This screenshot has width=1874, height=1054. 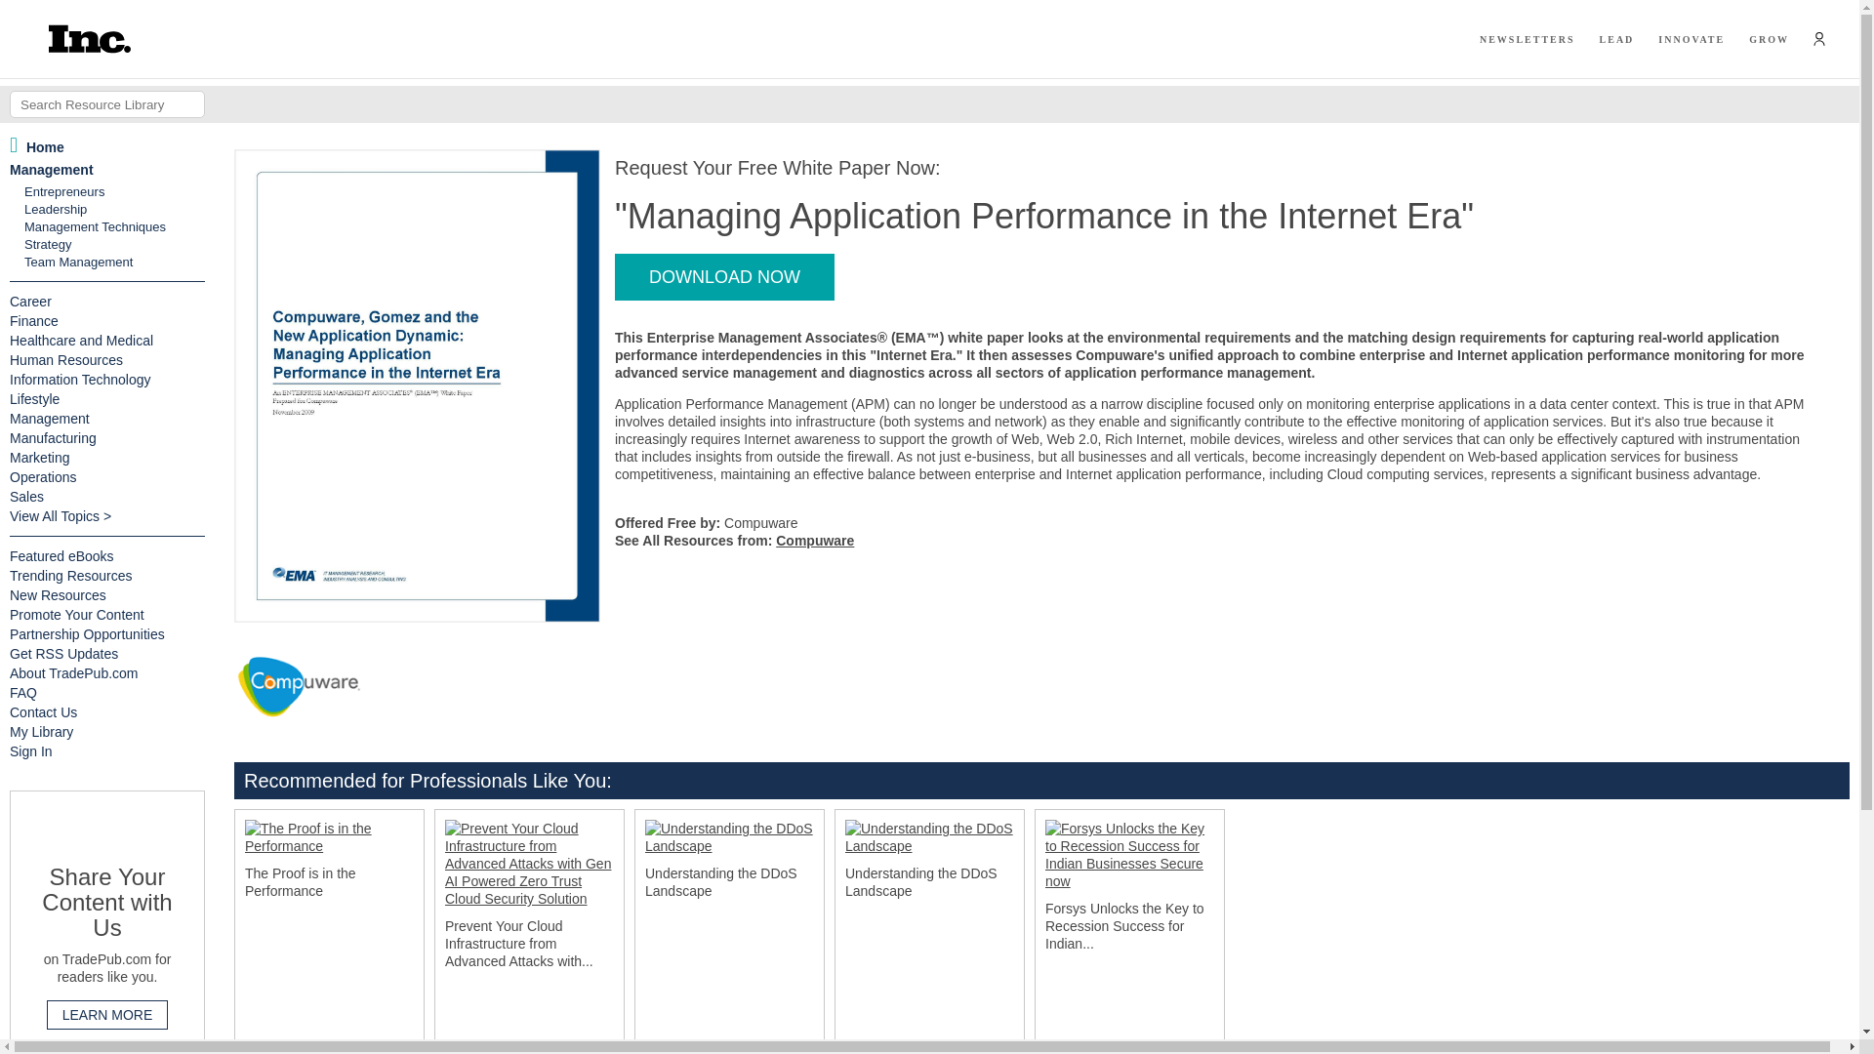 What do you see at coordinates (1528, 39) in the screenshot?
I see `Continue to Newsletters on Inc.com` at bounding box center [1528, 39].